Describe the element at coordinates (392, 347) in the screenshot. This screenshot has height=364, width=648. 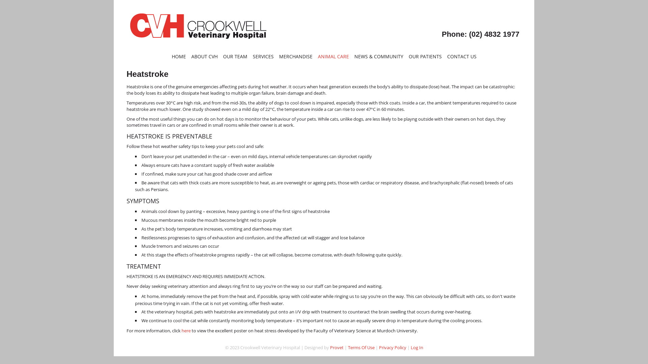
I see `Privacy Policy` at that location.